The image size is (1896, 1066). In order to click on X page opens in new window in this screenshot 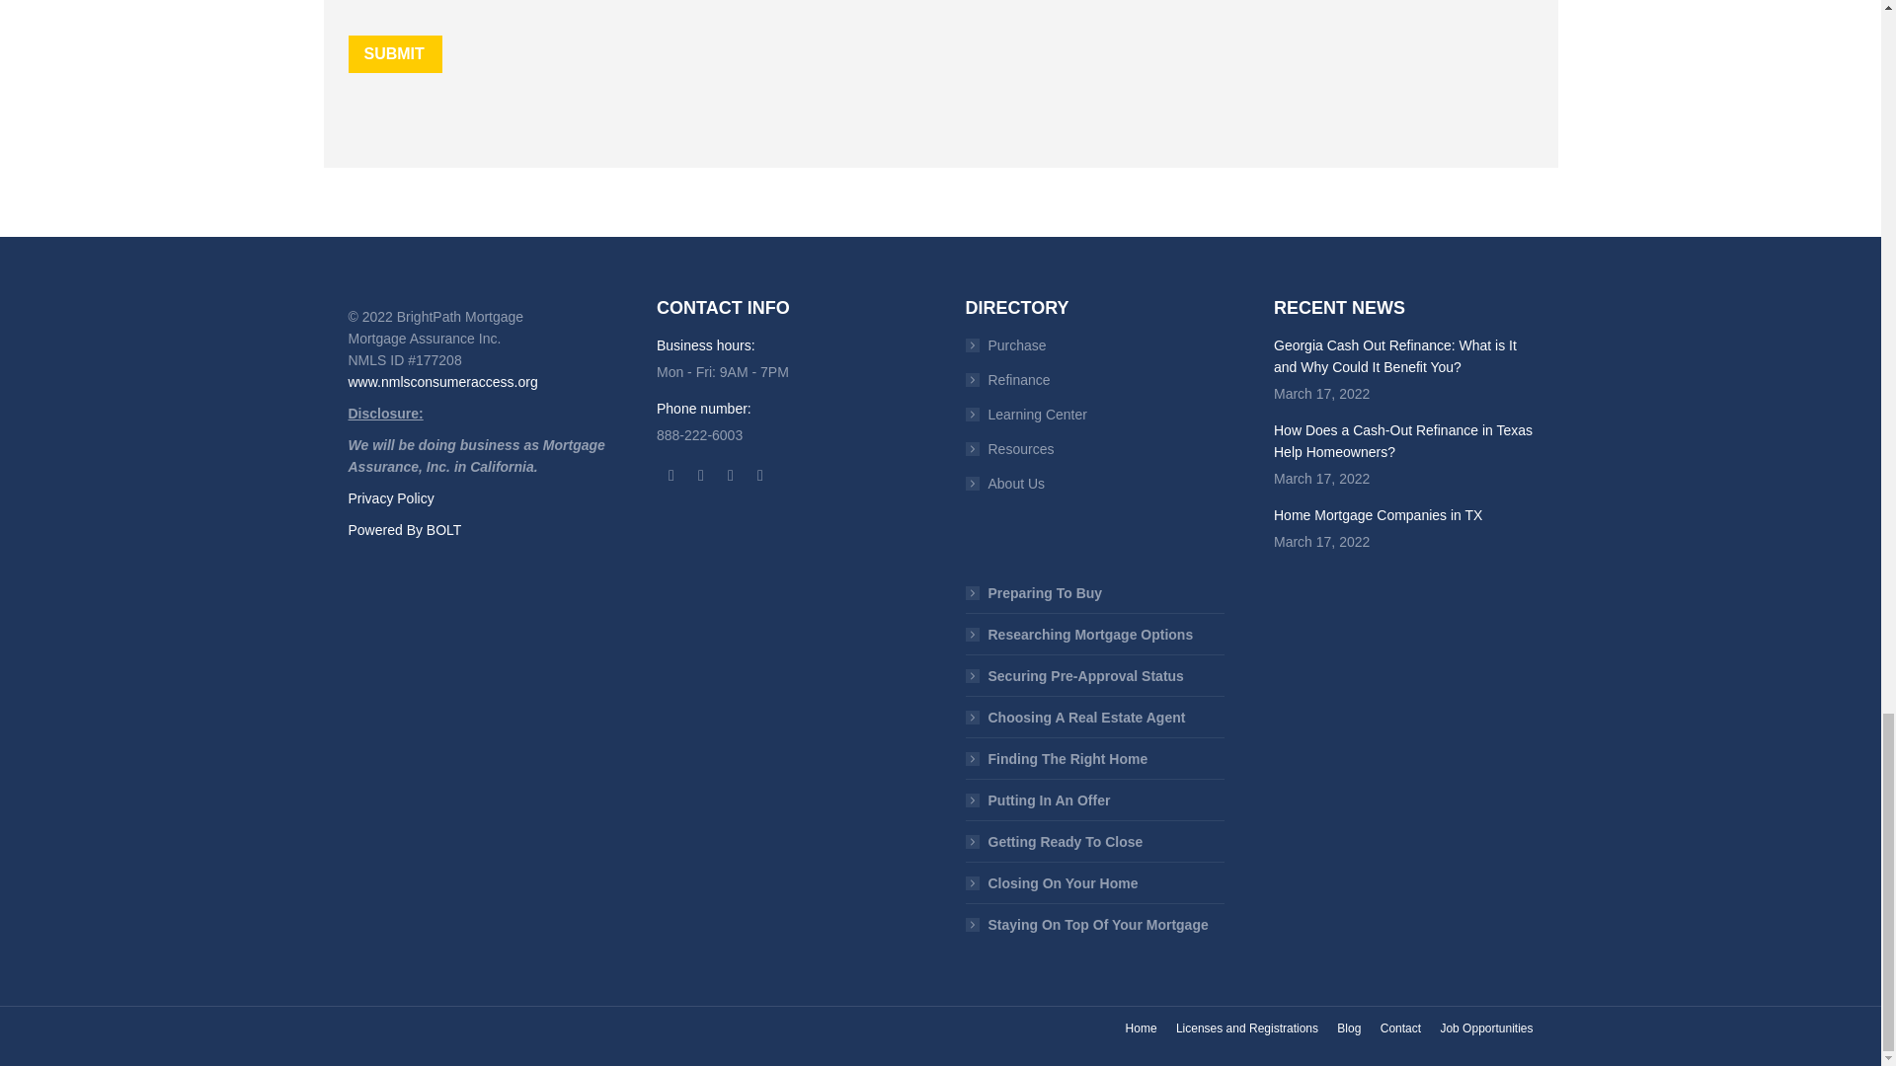, I will do `click(701, 475)`.